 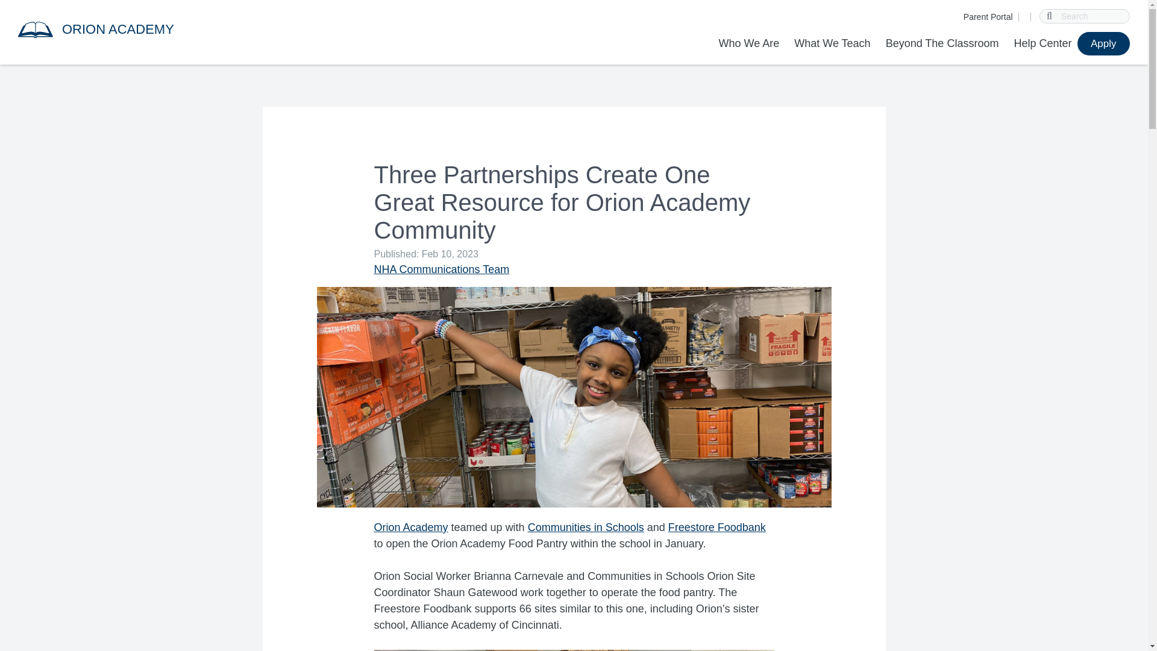 I want to click on ORION ACADEMY, so click(x=110, y=29).